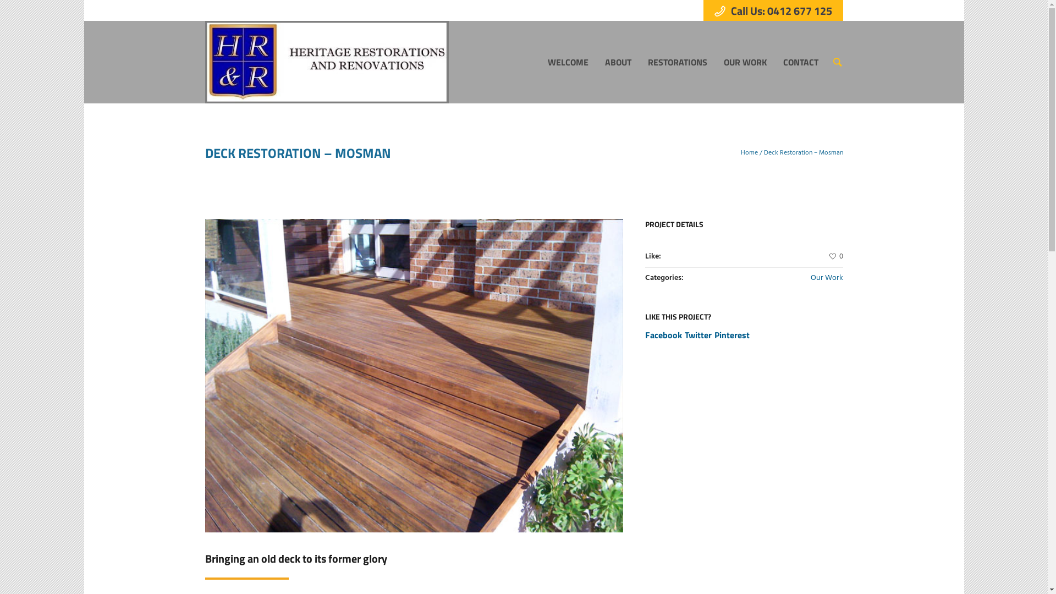  Describe the element at coordinates (749, 153) in the screenshot. I see `Home` at that location.